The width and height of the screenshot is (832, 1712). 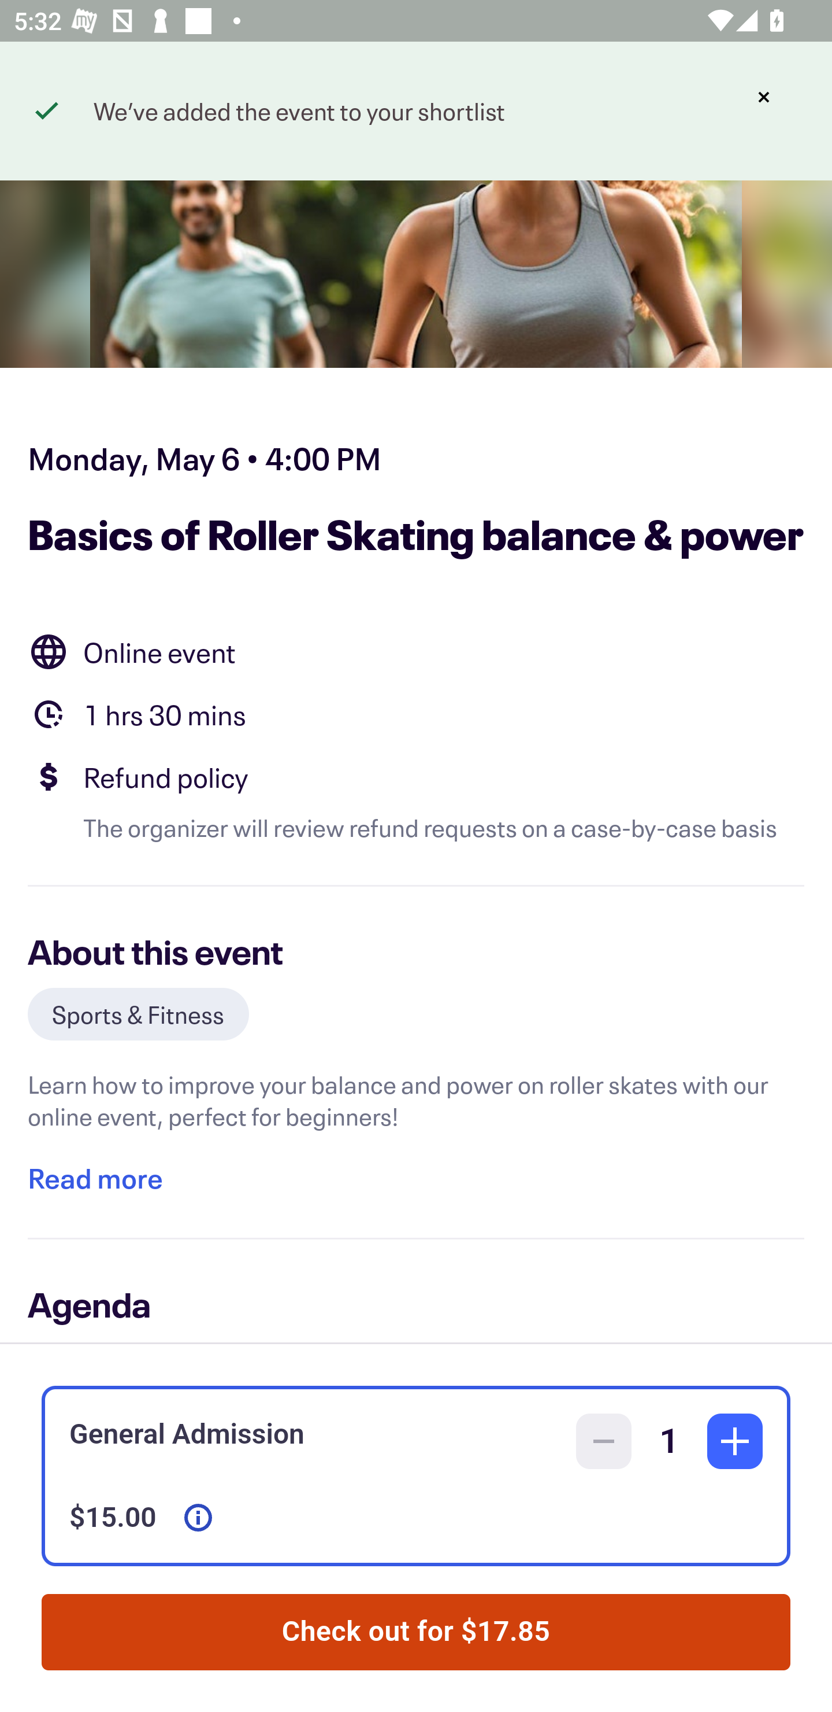 What do you see at coordinates (416, 651) in the screenshot?
I see `Location Online event` at bounding box center [416, 651].